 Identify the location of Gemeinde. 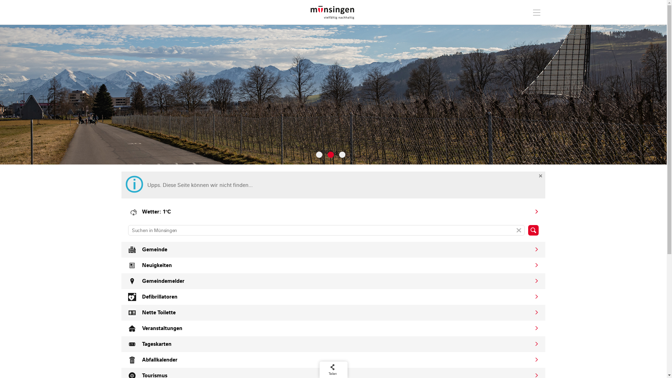
(333, 250).